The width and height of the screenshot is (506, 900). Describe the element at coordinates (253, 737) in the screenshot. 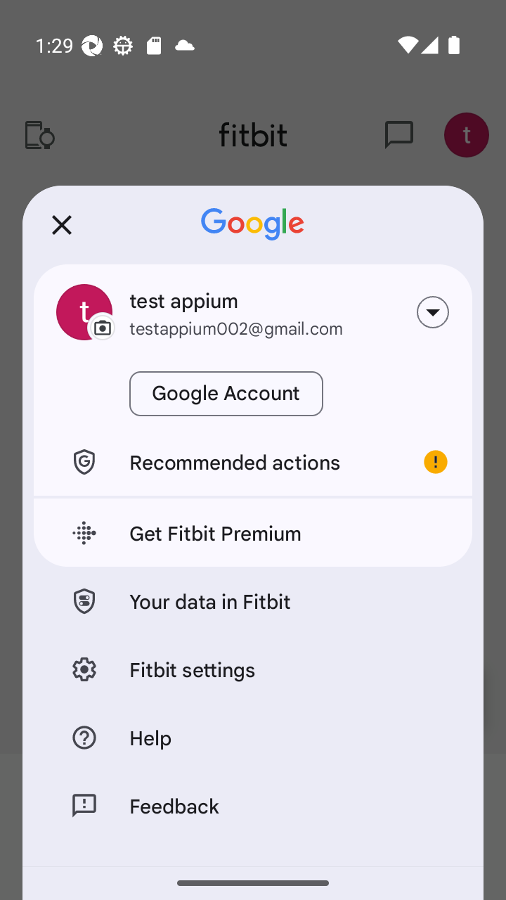

I see `Help` at that location.